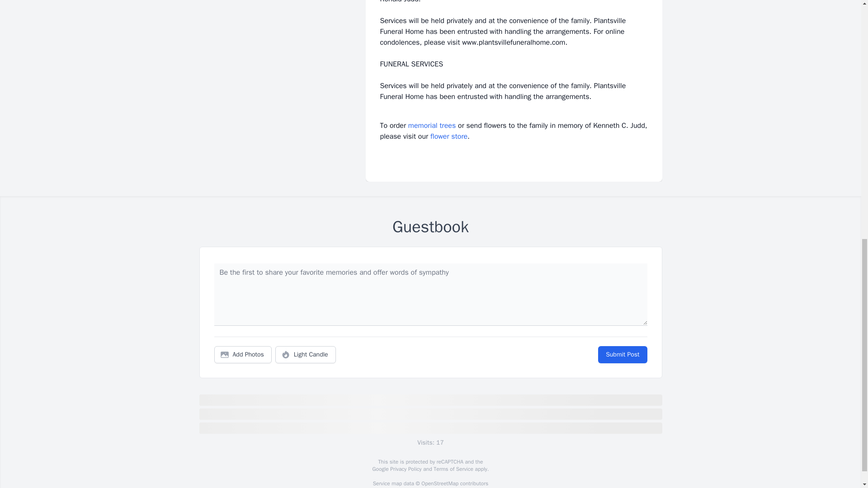 This screenshot has height=488, width=868. What do you see at coordinates (432, 126) in the screenshot?
I see `memorial trees` at bounding box center [432, 126].